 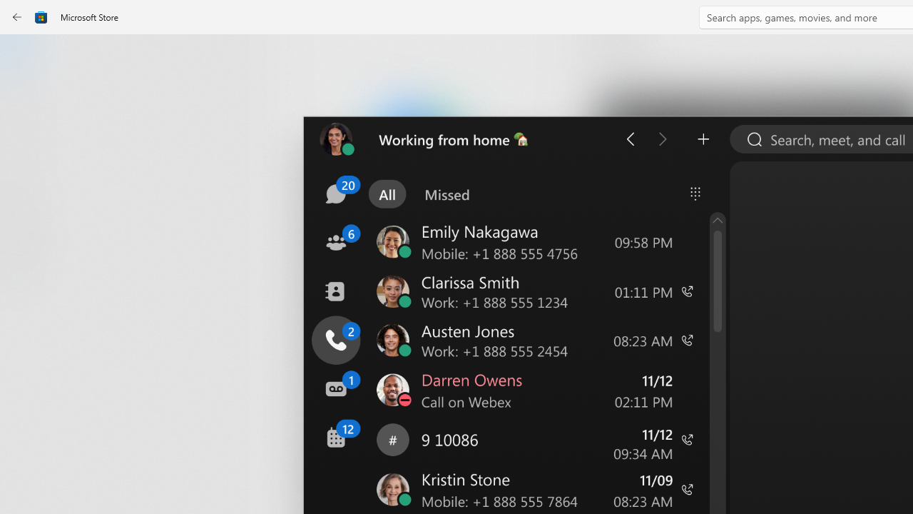 I want to click on Entertainment, so click(x=26, y=234).